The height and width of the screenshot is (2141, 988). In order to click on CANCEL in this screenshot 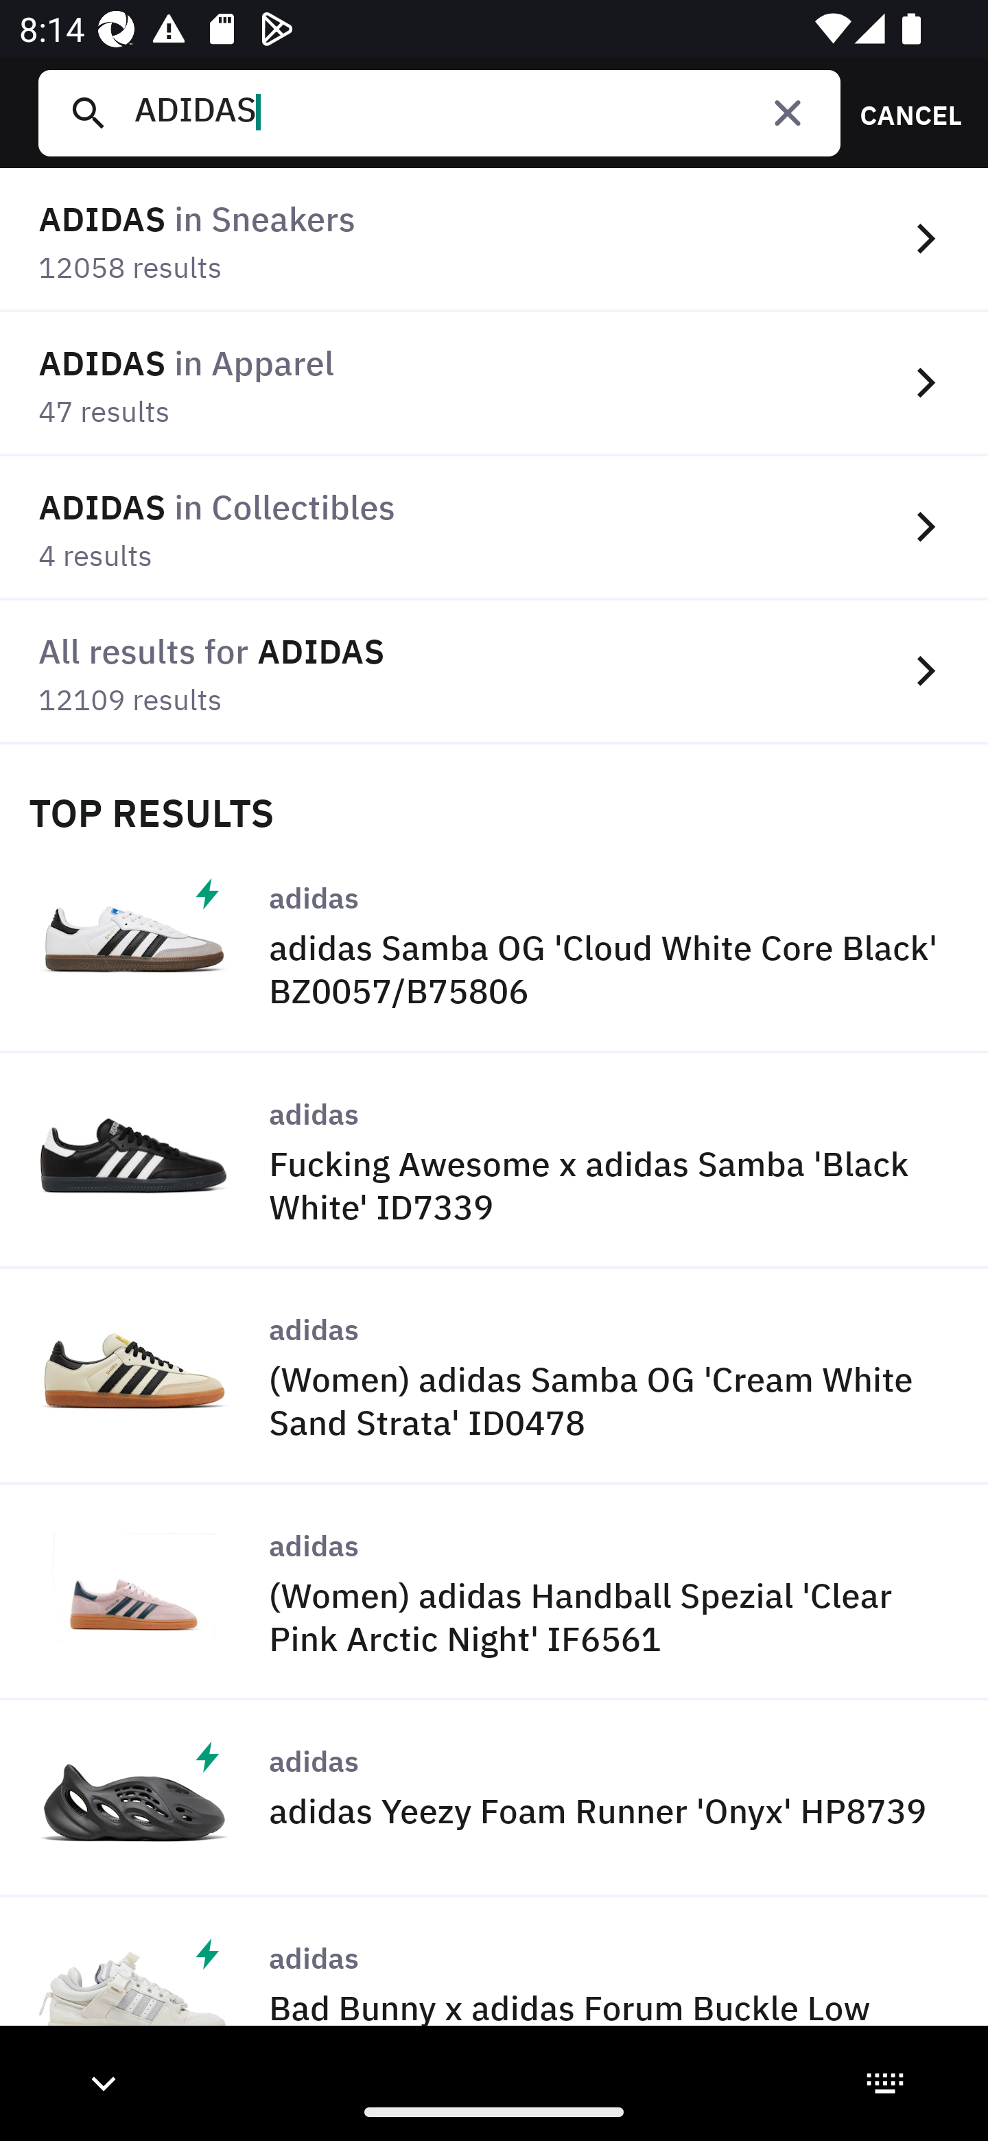, I will do `click(902, 113)`.